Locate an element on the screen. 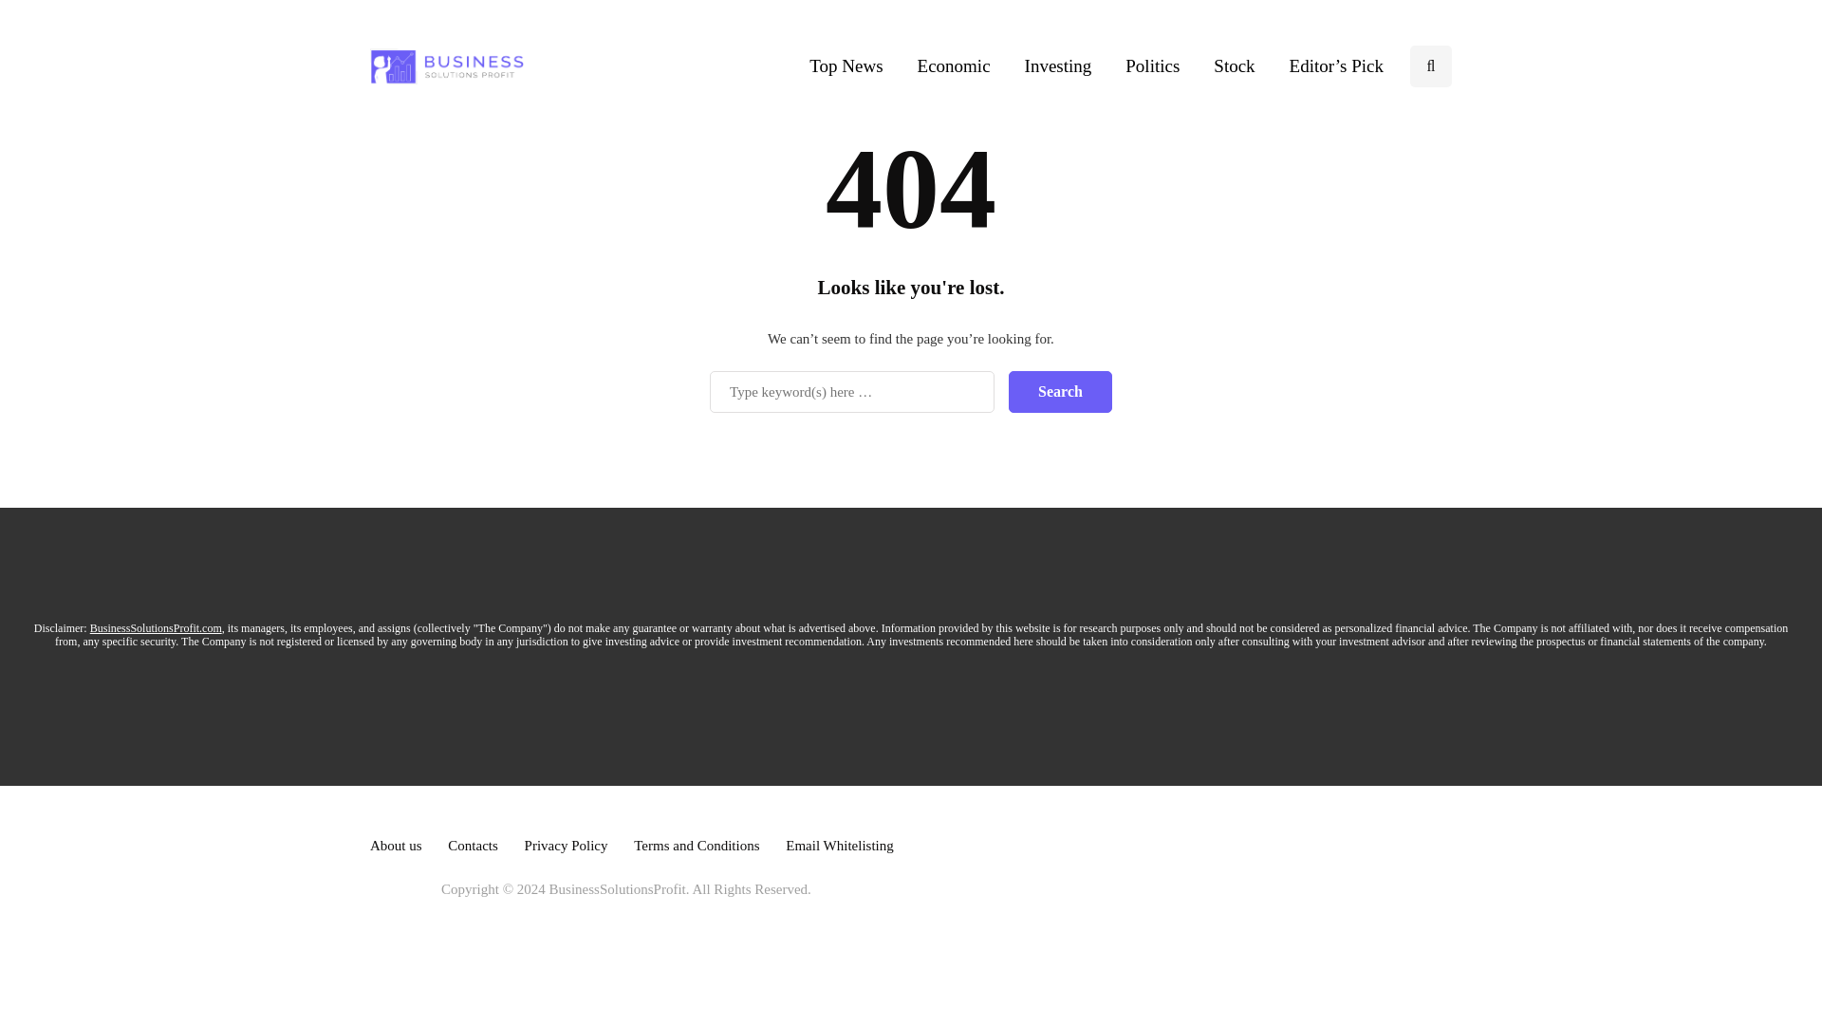  Search is located at coordinates (1060, 391).